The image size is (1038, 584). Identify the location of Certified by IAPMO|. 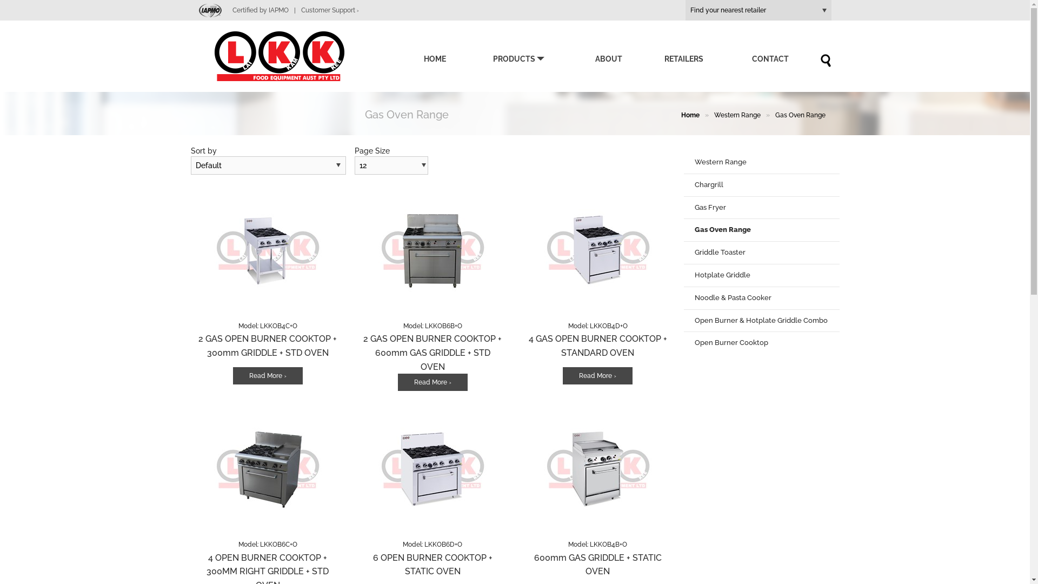
(250, 10).